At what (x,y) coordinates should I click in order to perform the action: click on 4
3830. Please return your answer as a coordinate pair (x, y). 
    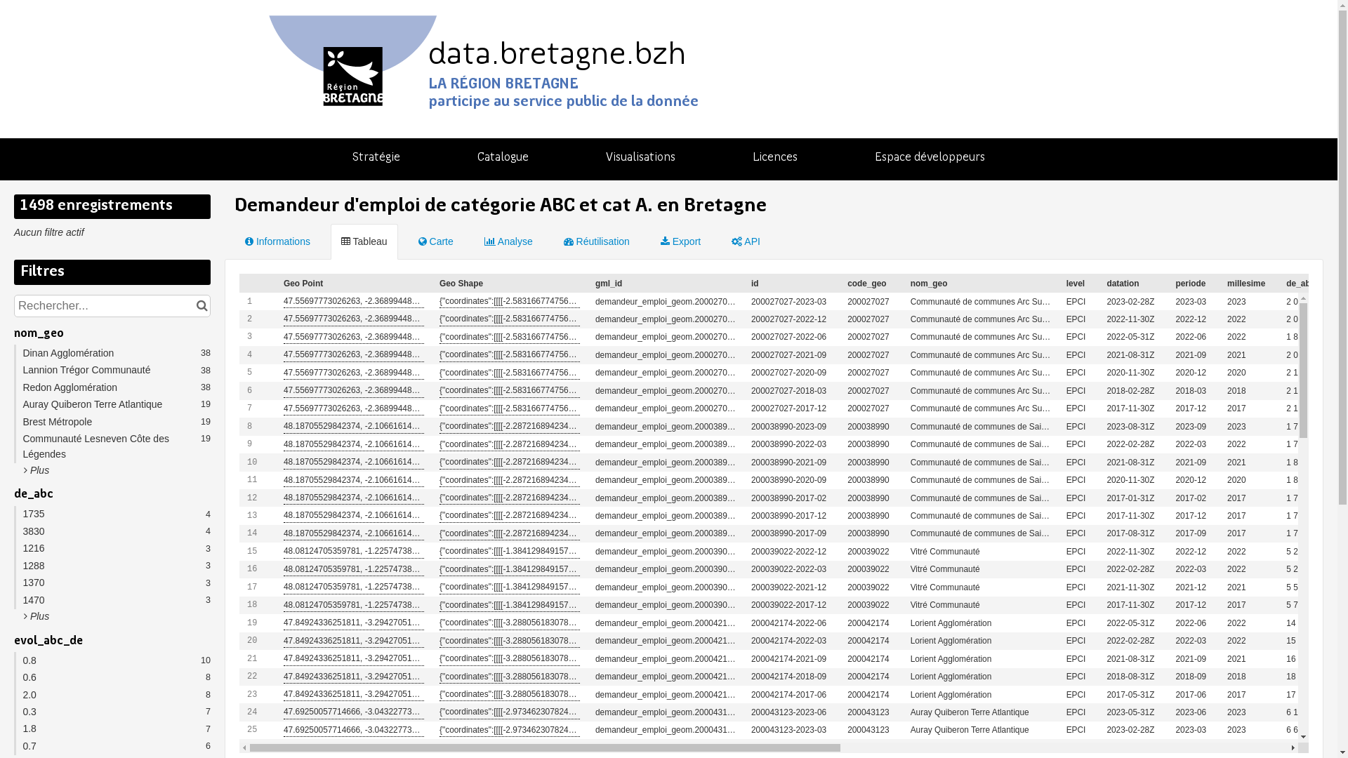
    Looking at the image, I should click on (112, 532).